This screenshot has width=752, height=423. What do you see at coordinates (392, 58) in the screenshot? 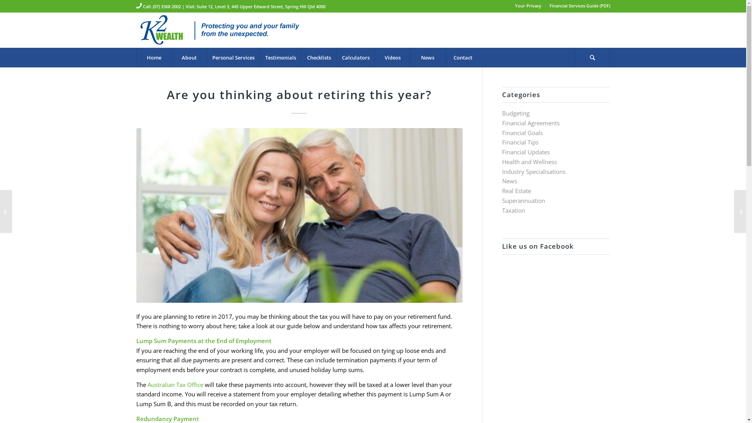
I see `Videos` at bounding box center [392, 58].